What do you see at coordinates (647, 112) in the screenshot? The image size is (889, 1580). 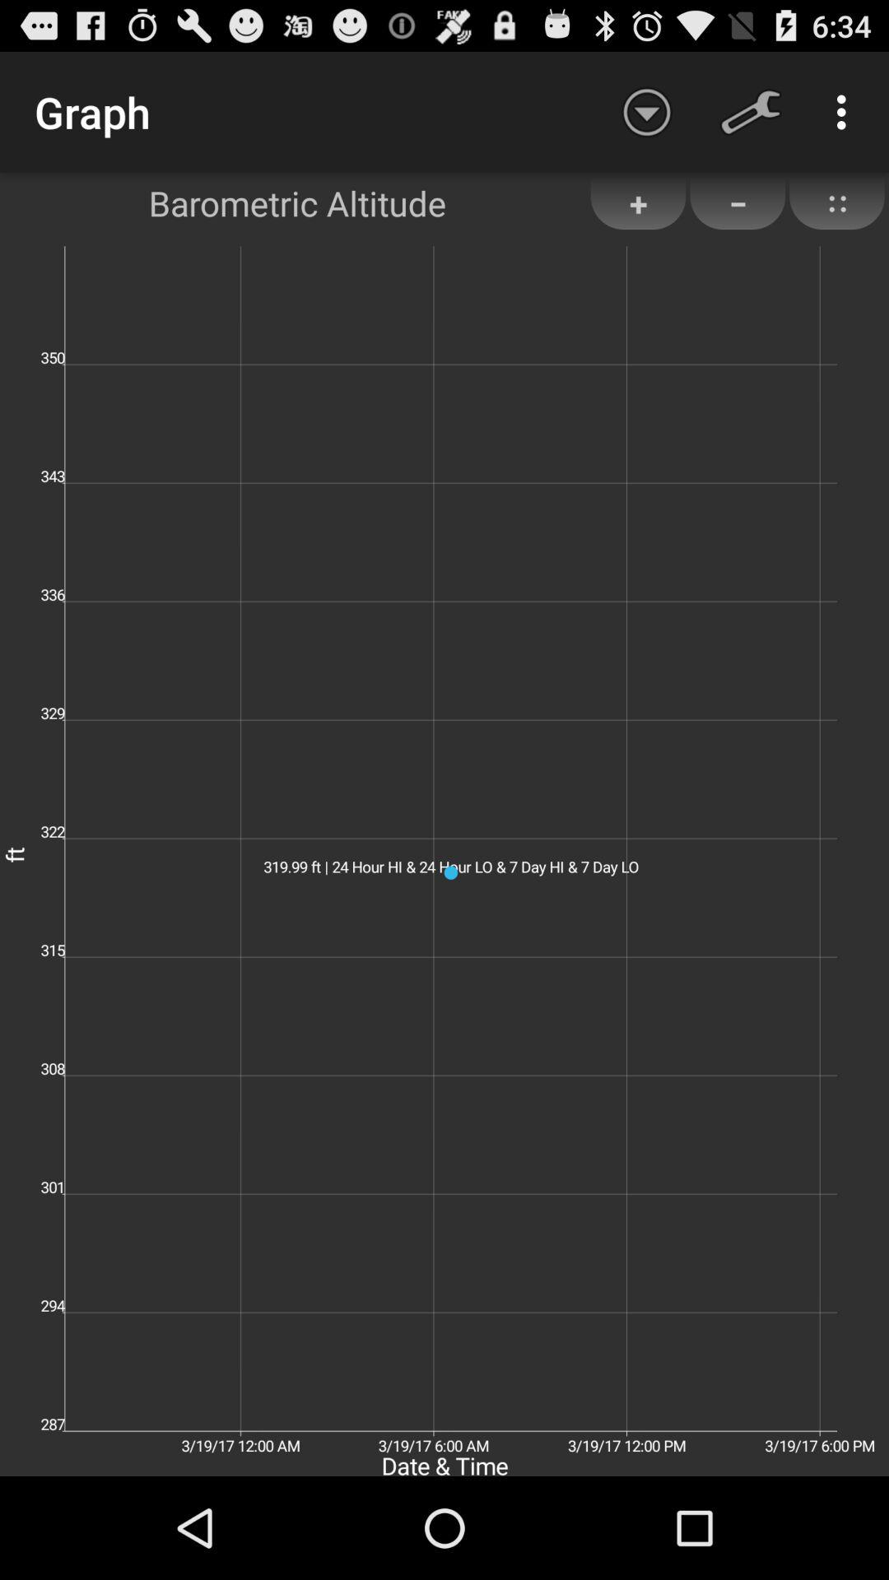 I see `tap app next to the barometric altitude` at bounding box center [647, 112].